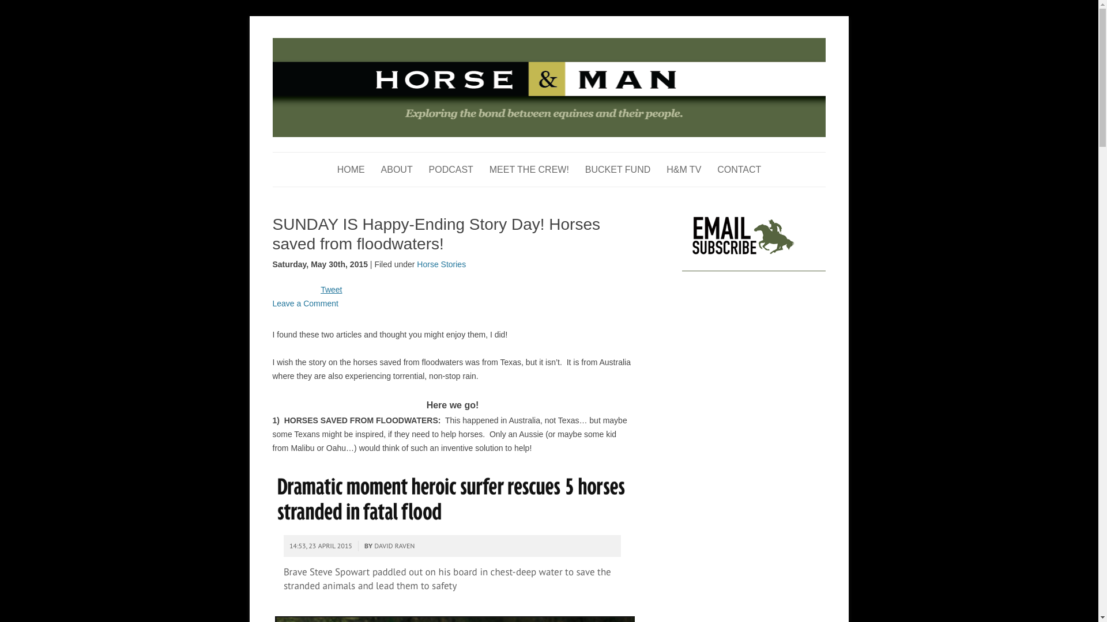 The width and height of the screenshot is (1107, 622). What do you see at coordinates (618, 169) in the screenshot?
I see `BUCKET FUND` at bounding box center [618, 169].